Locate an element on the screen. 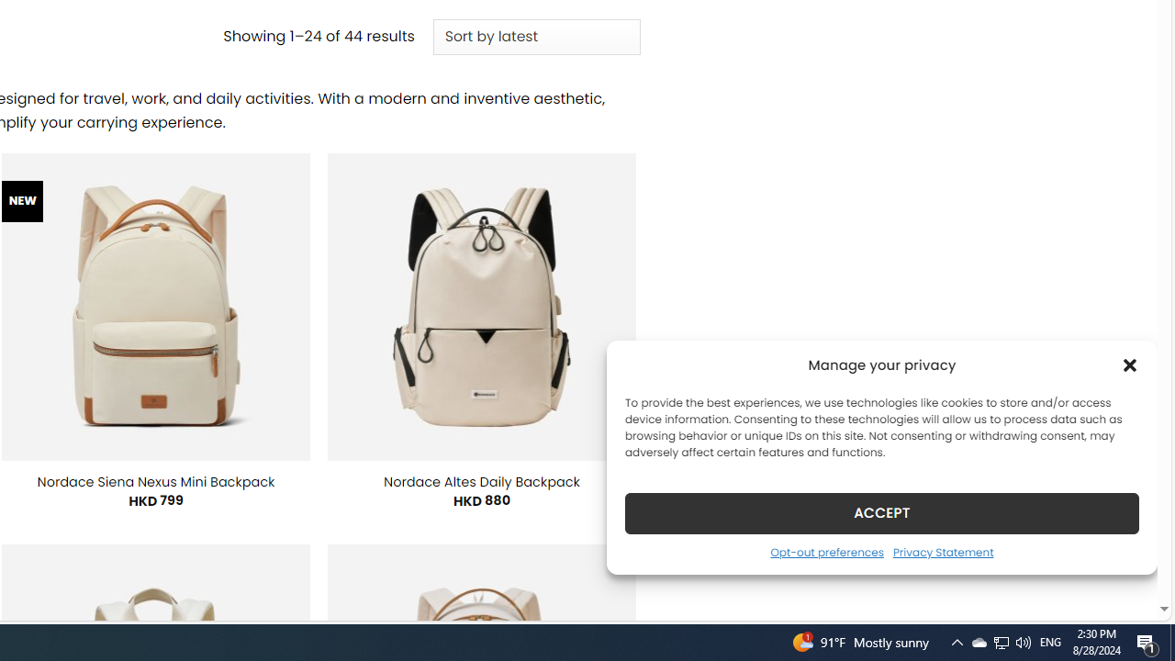 The width and height of the screenshot is (1175, 661). Opt-out preferences is located at coordinates (826, 552).